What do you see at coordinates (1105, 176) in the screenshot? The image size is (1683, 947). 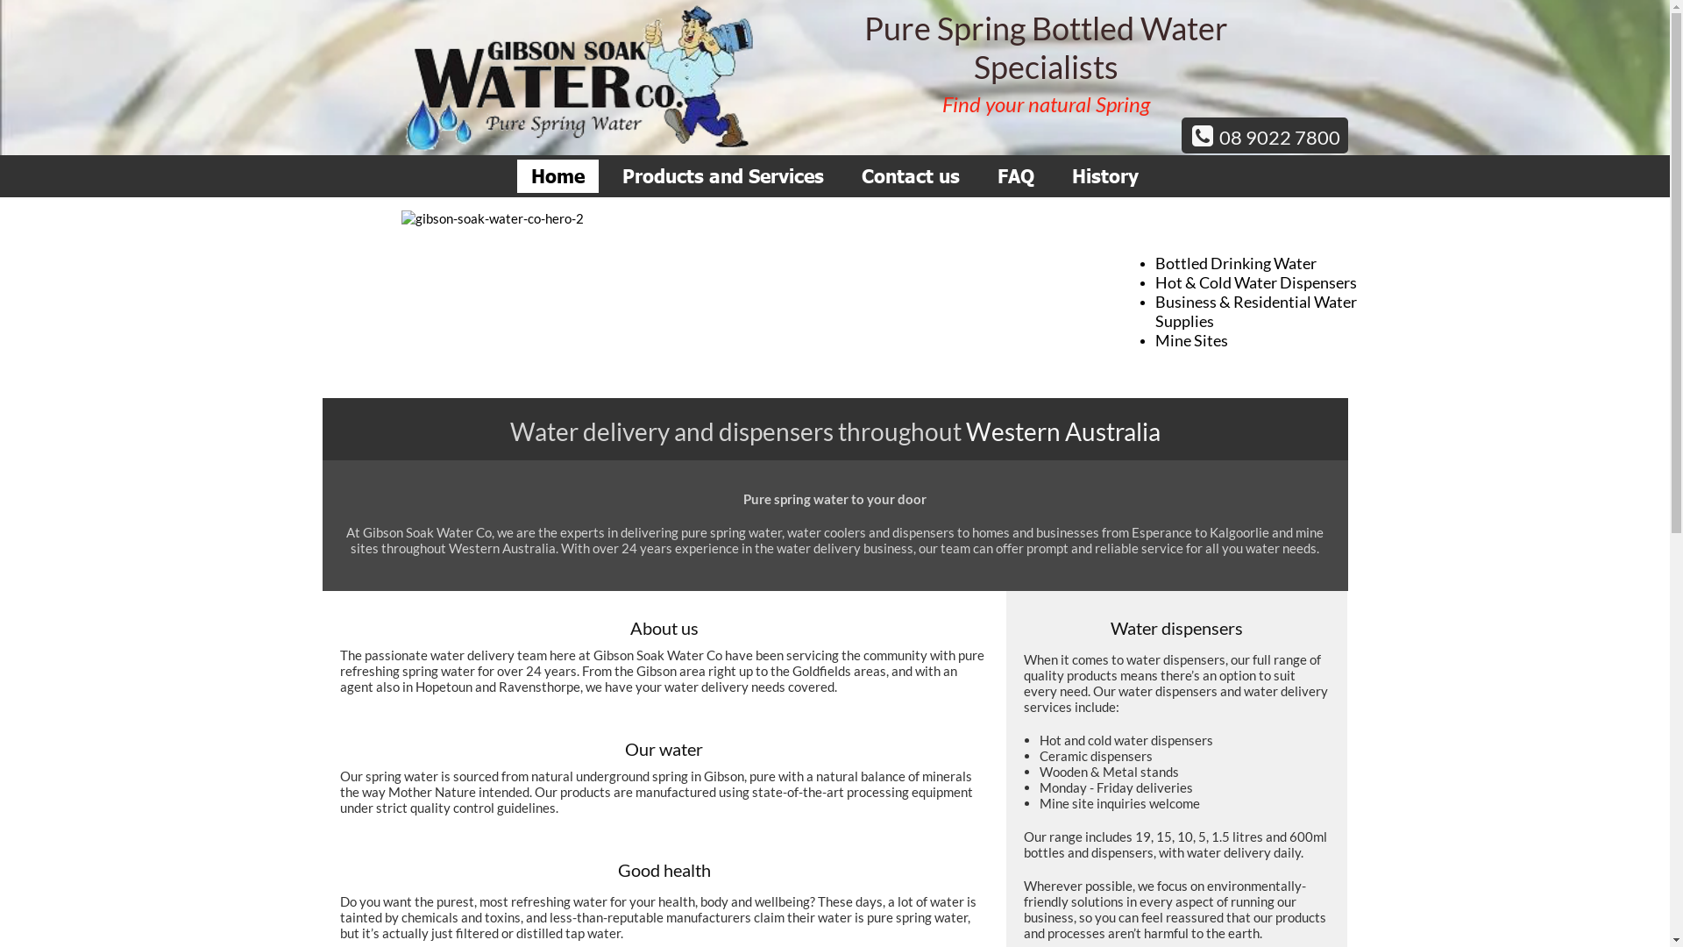 I see `History` at bounding box center [1105, 176].